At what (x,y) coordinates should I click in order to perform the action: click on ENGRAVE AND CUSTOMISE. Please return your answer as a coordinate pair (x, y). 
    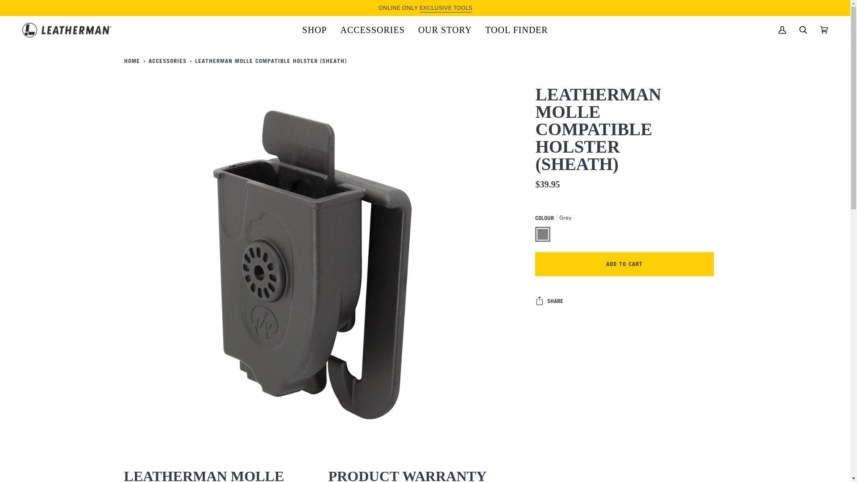
    Looking at the image, I should click on (395, 8).